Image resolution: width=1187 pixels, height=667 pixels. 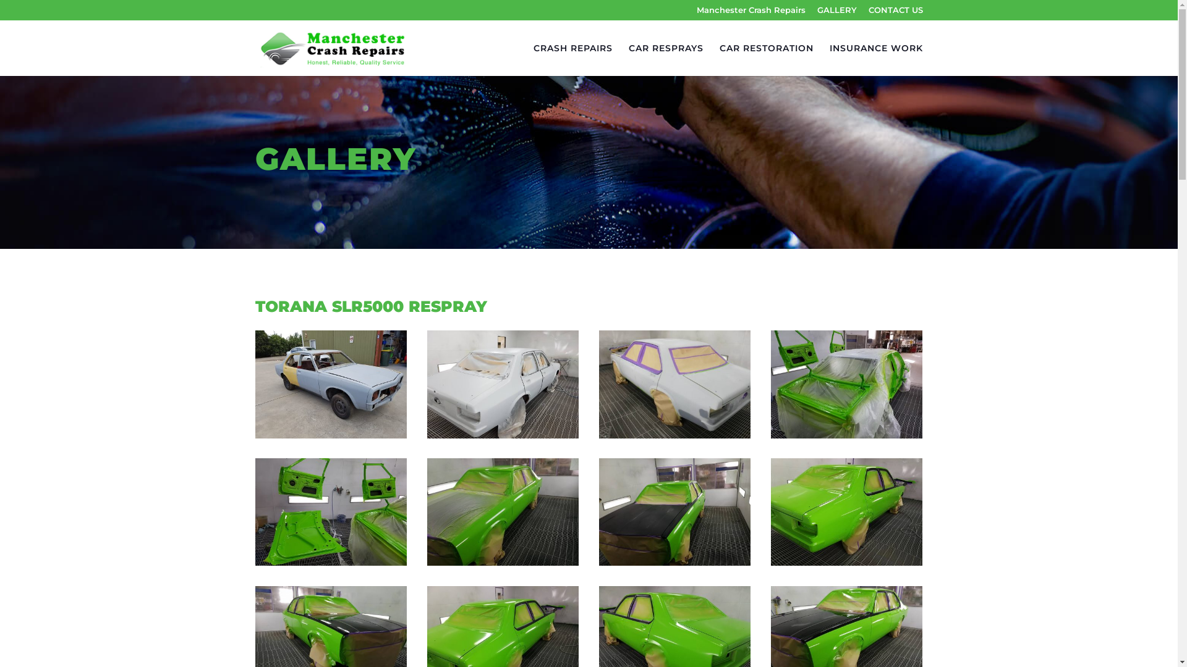 I want to click on CAR RESPRAYS, so click(x=665, y=60).